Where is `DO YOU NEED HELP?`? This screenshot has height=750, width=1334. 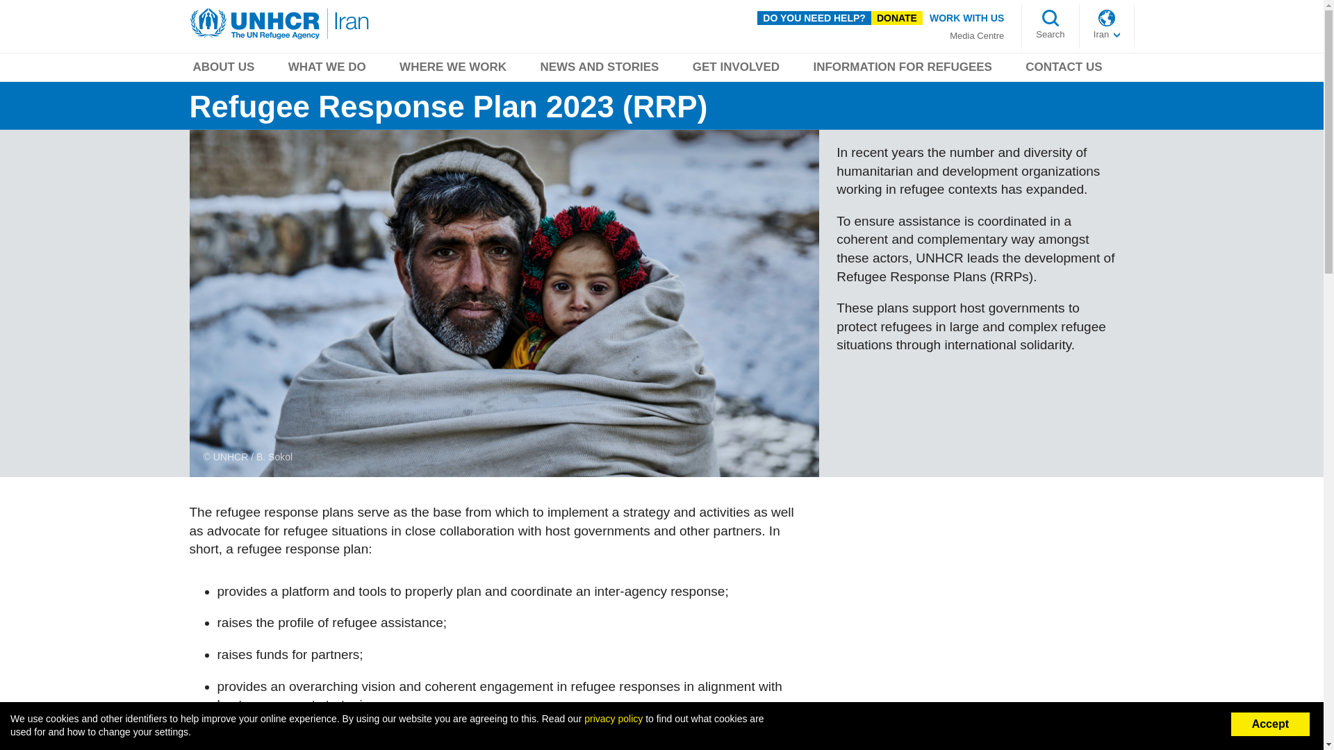
DO YOU NEED HELP? is located at coordinates (814, 18).